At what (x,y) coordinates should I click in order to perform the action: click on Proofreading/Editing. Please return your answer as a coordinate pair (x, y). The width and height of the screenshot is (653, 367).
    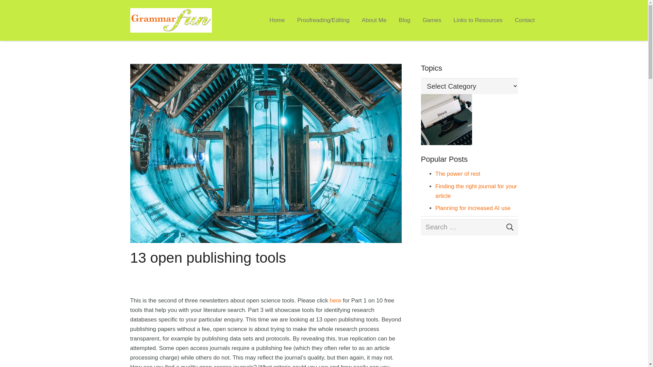
    Looking at the image, I should click on (323, 20).